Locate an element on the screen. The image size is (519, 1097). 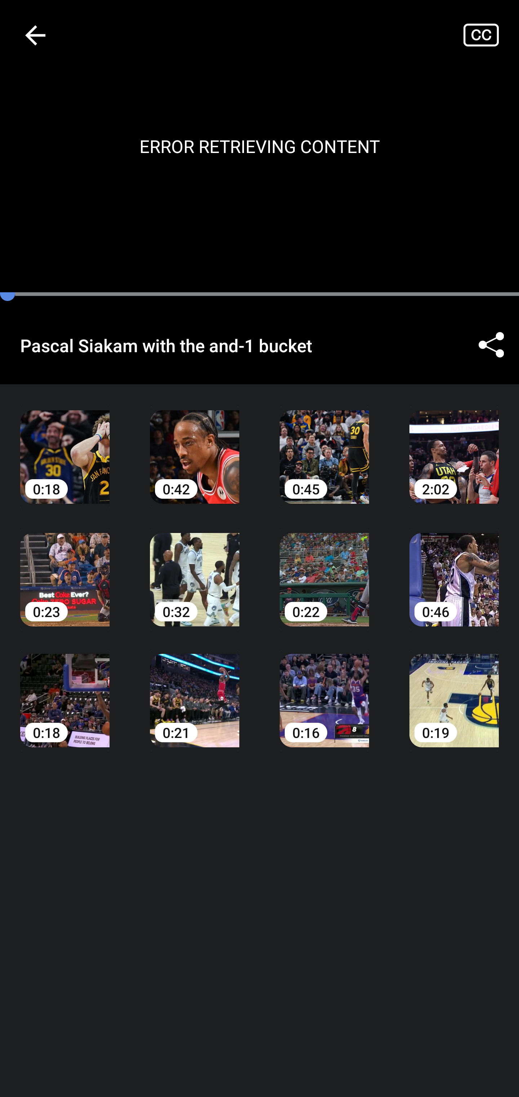
2:02 is located at coordinates (454, 446).